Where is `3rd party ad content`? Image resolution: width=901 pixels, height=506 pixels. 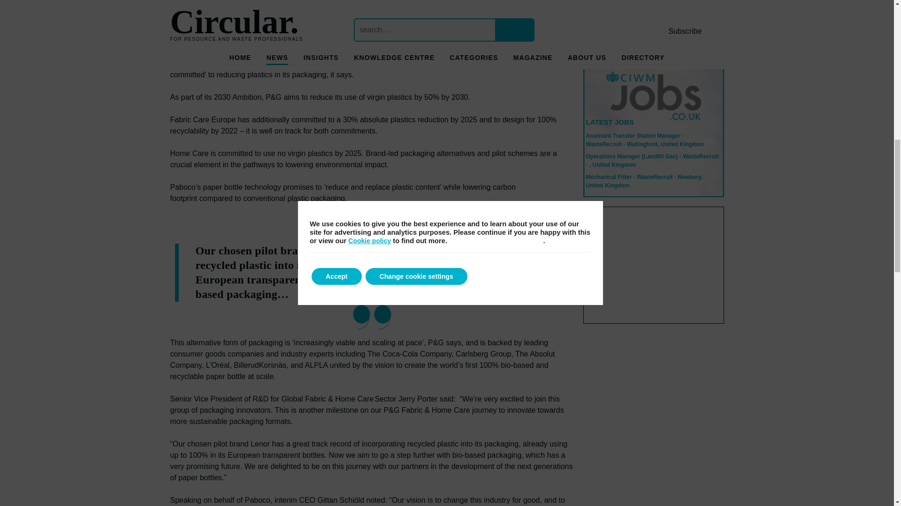 3rd party ad content is located at coordinates (653, 20).